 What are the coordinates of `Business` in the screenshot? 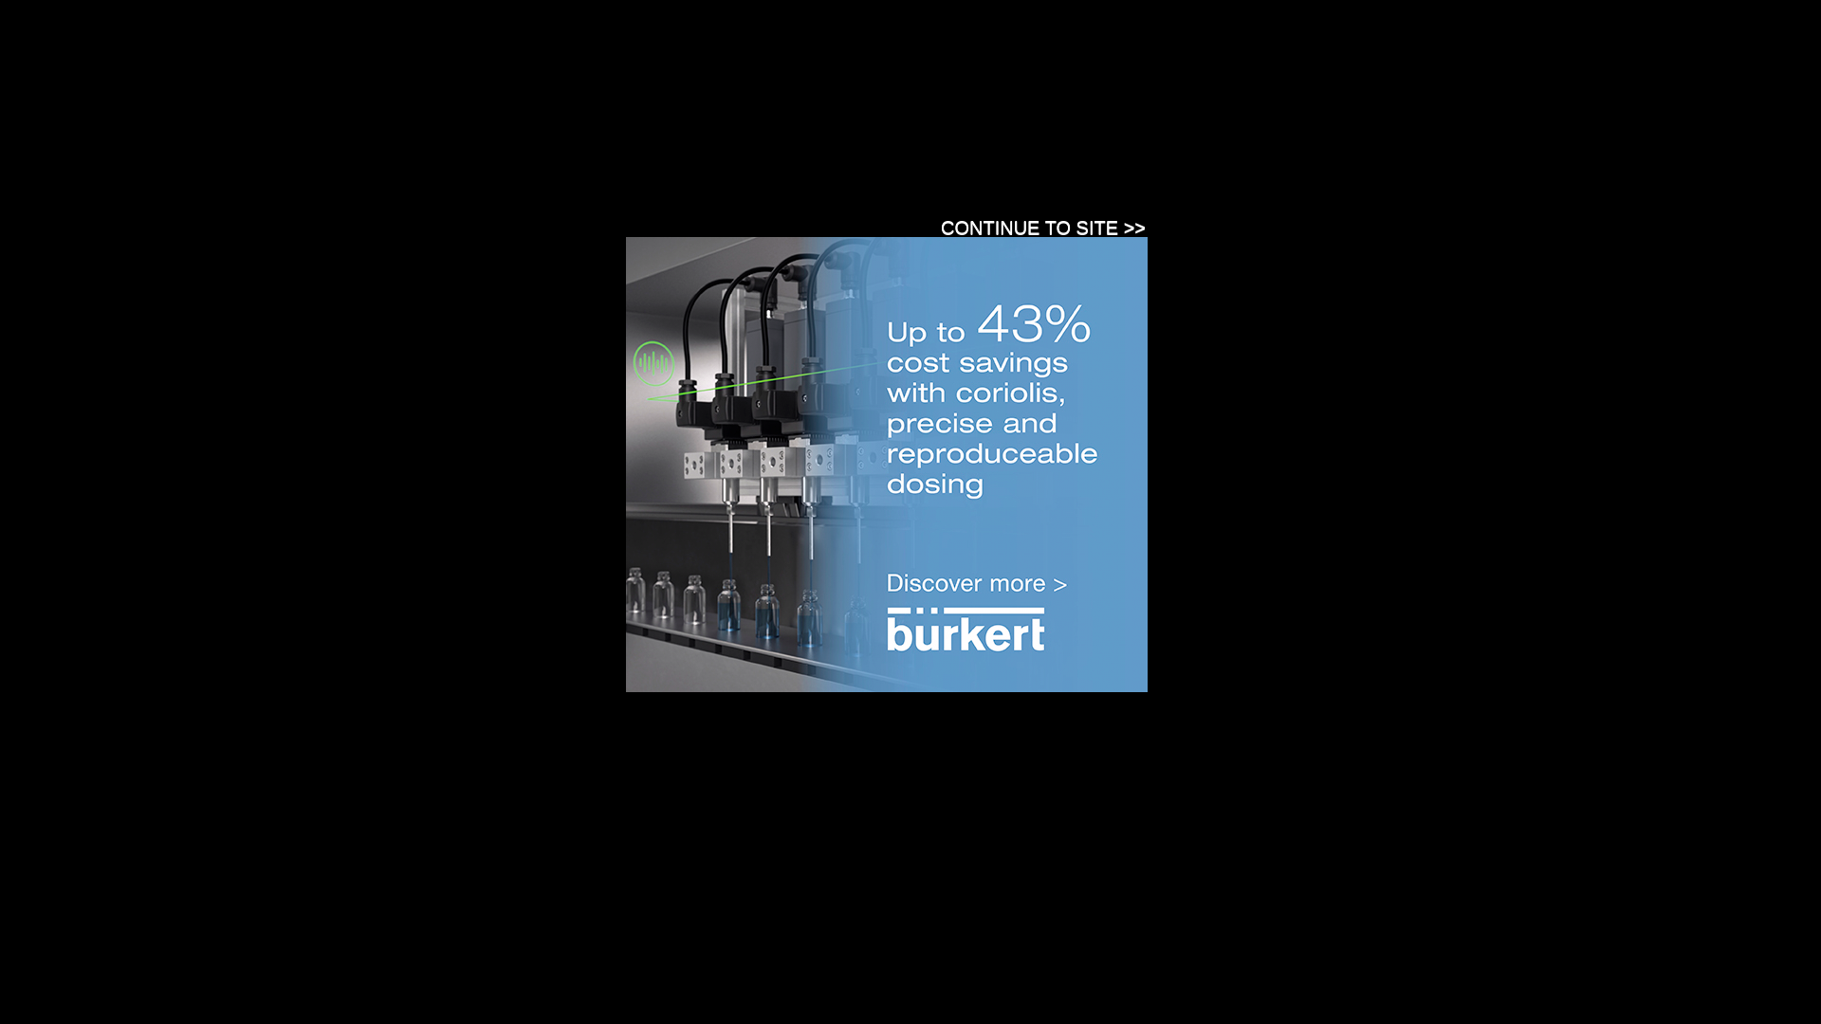 It's located at (926, 190).